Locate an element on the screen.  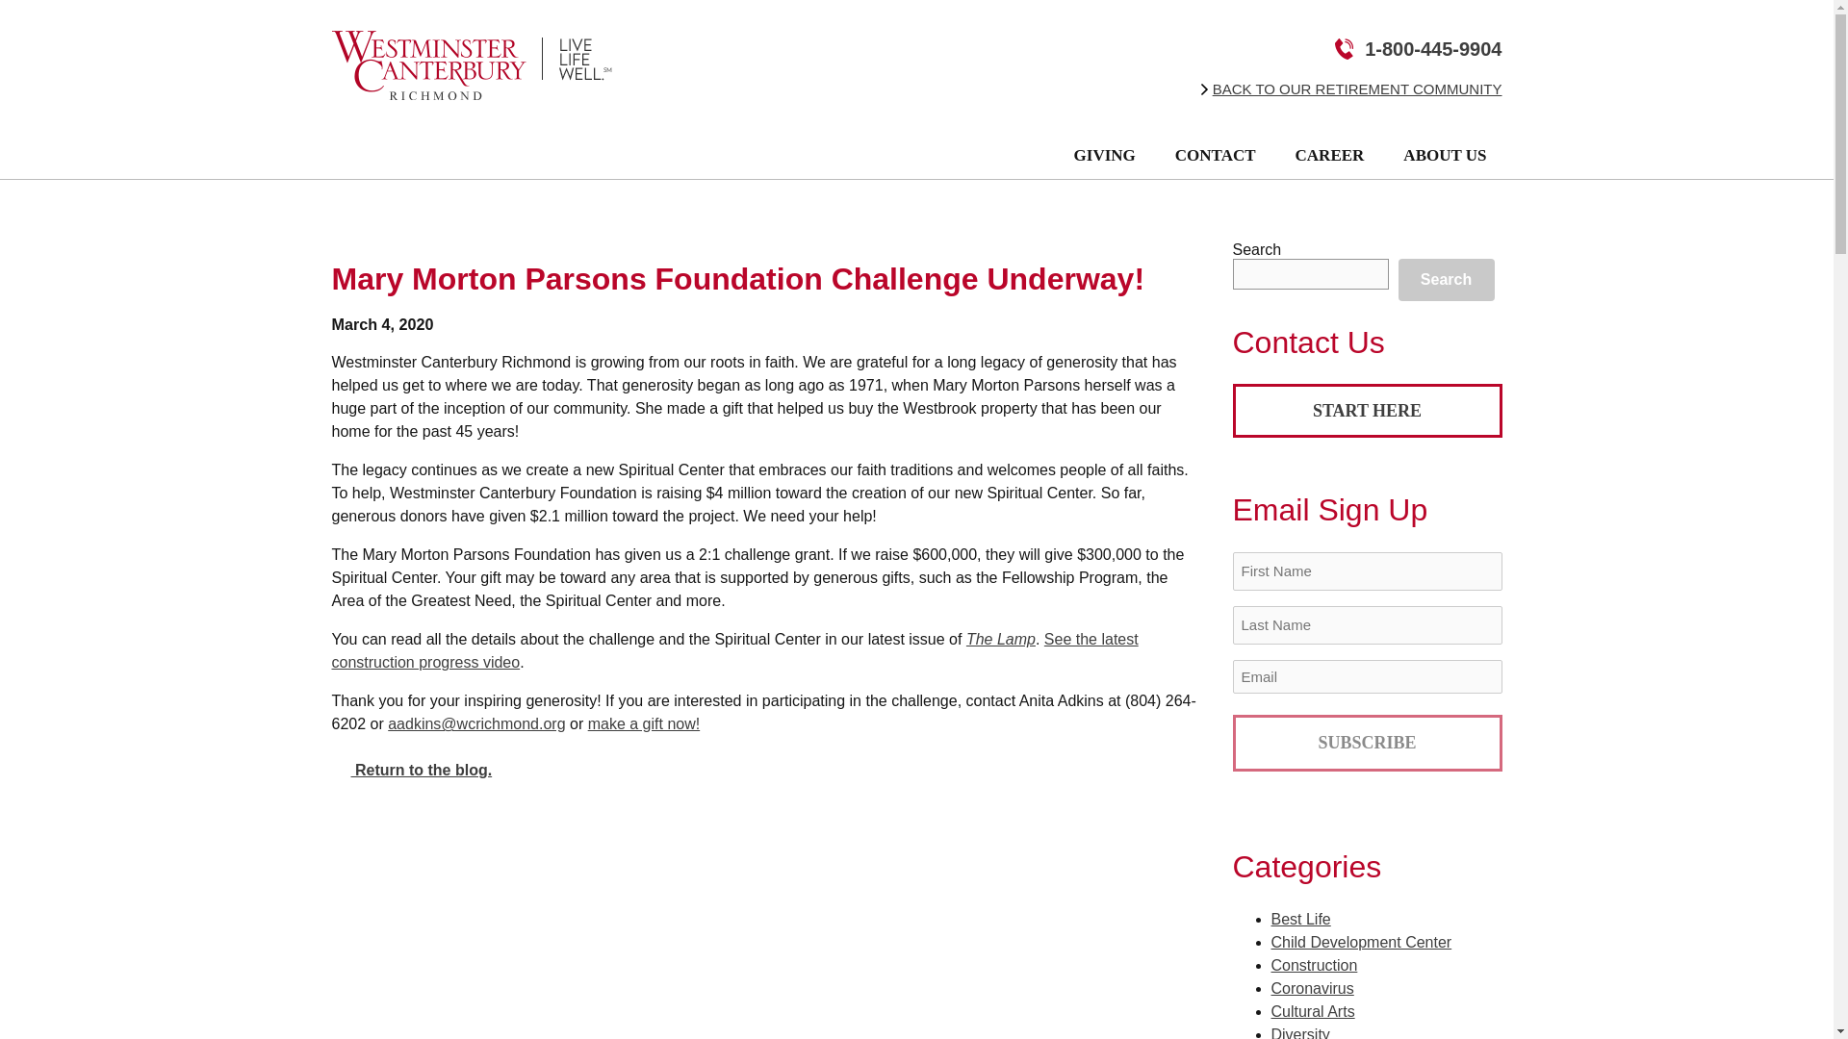
BACK TO OUR RETIREMENT COMMUNITY is located at coordinates (1357, 89).